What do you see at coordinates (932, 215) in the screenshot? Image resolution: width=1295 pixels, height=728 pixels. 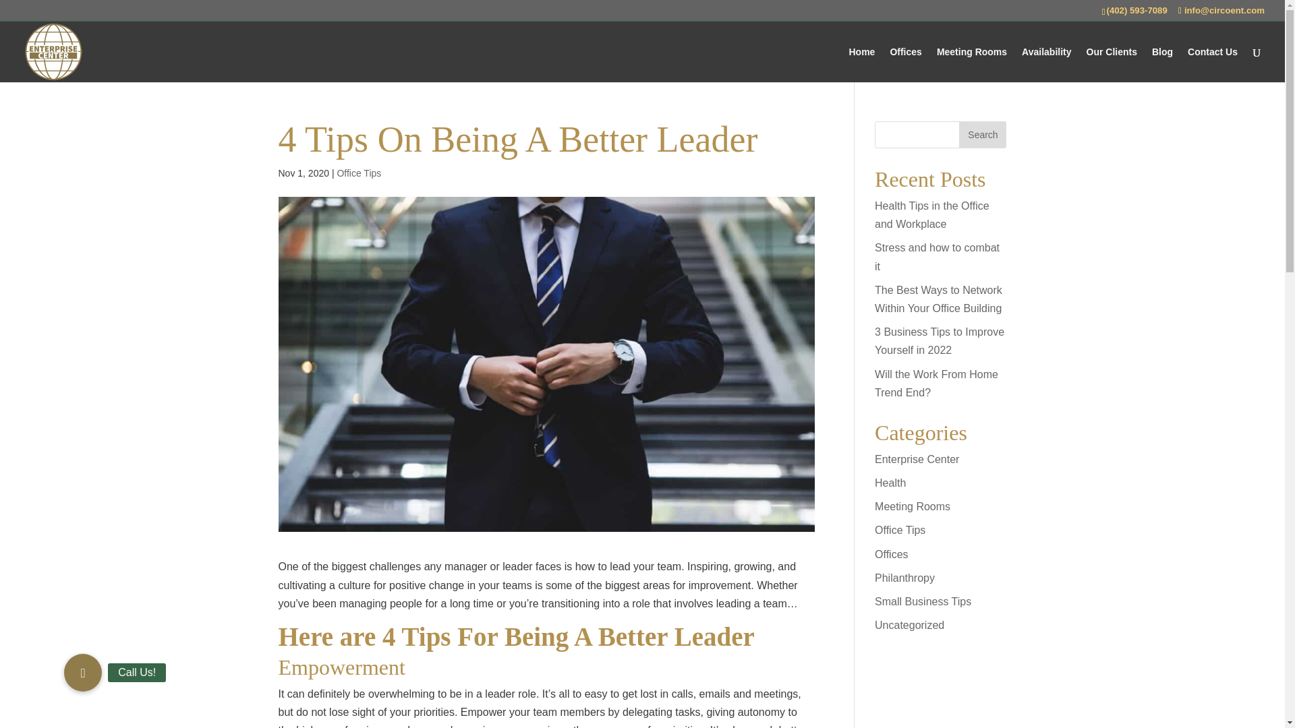 I see `Health Tips in the Office and Workplace` at bounding box center [932, 215].